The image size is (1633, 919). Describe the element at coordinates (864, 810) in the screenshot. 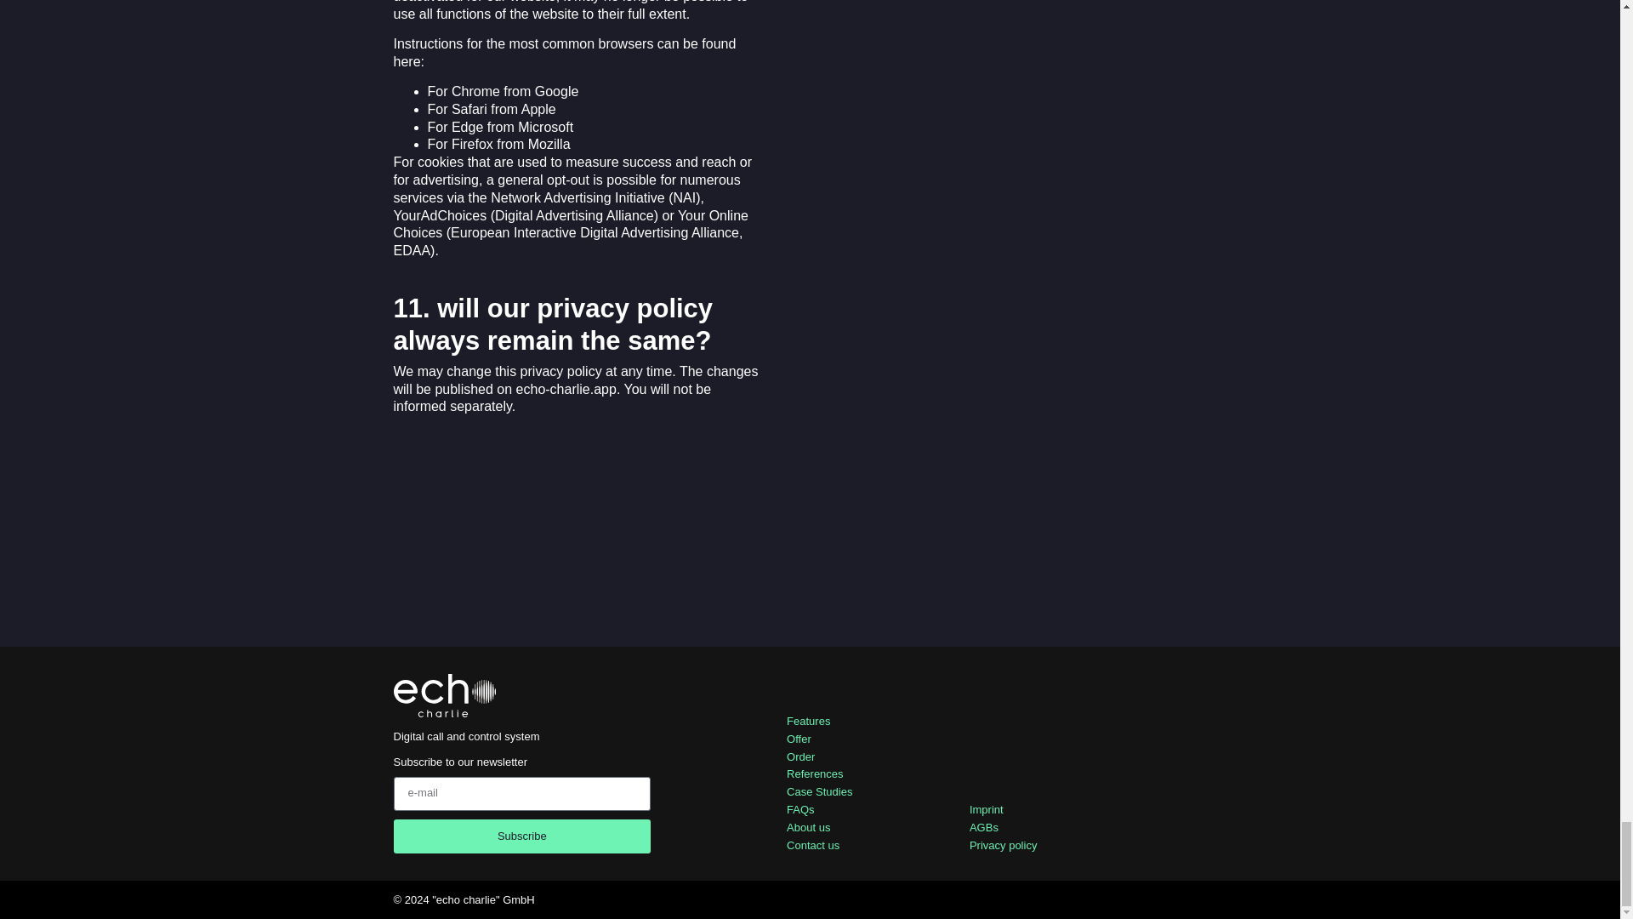

I see `FAQs` at that location.